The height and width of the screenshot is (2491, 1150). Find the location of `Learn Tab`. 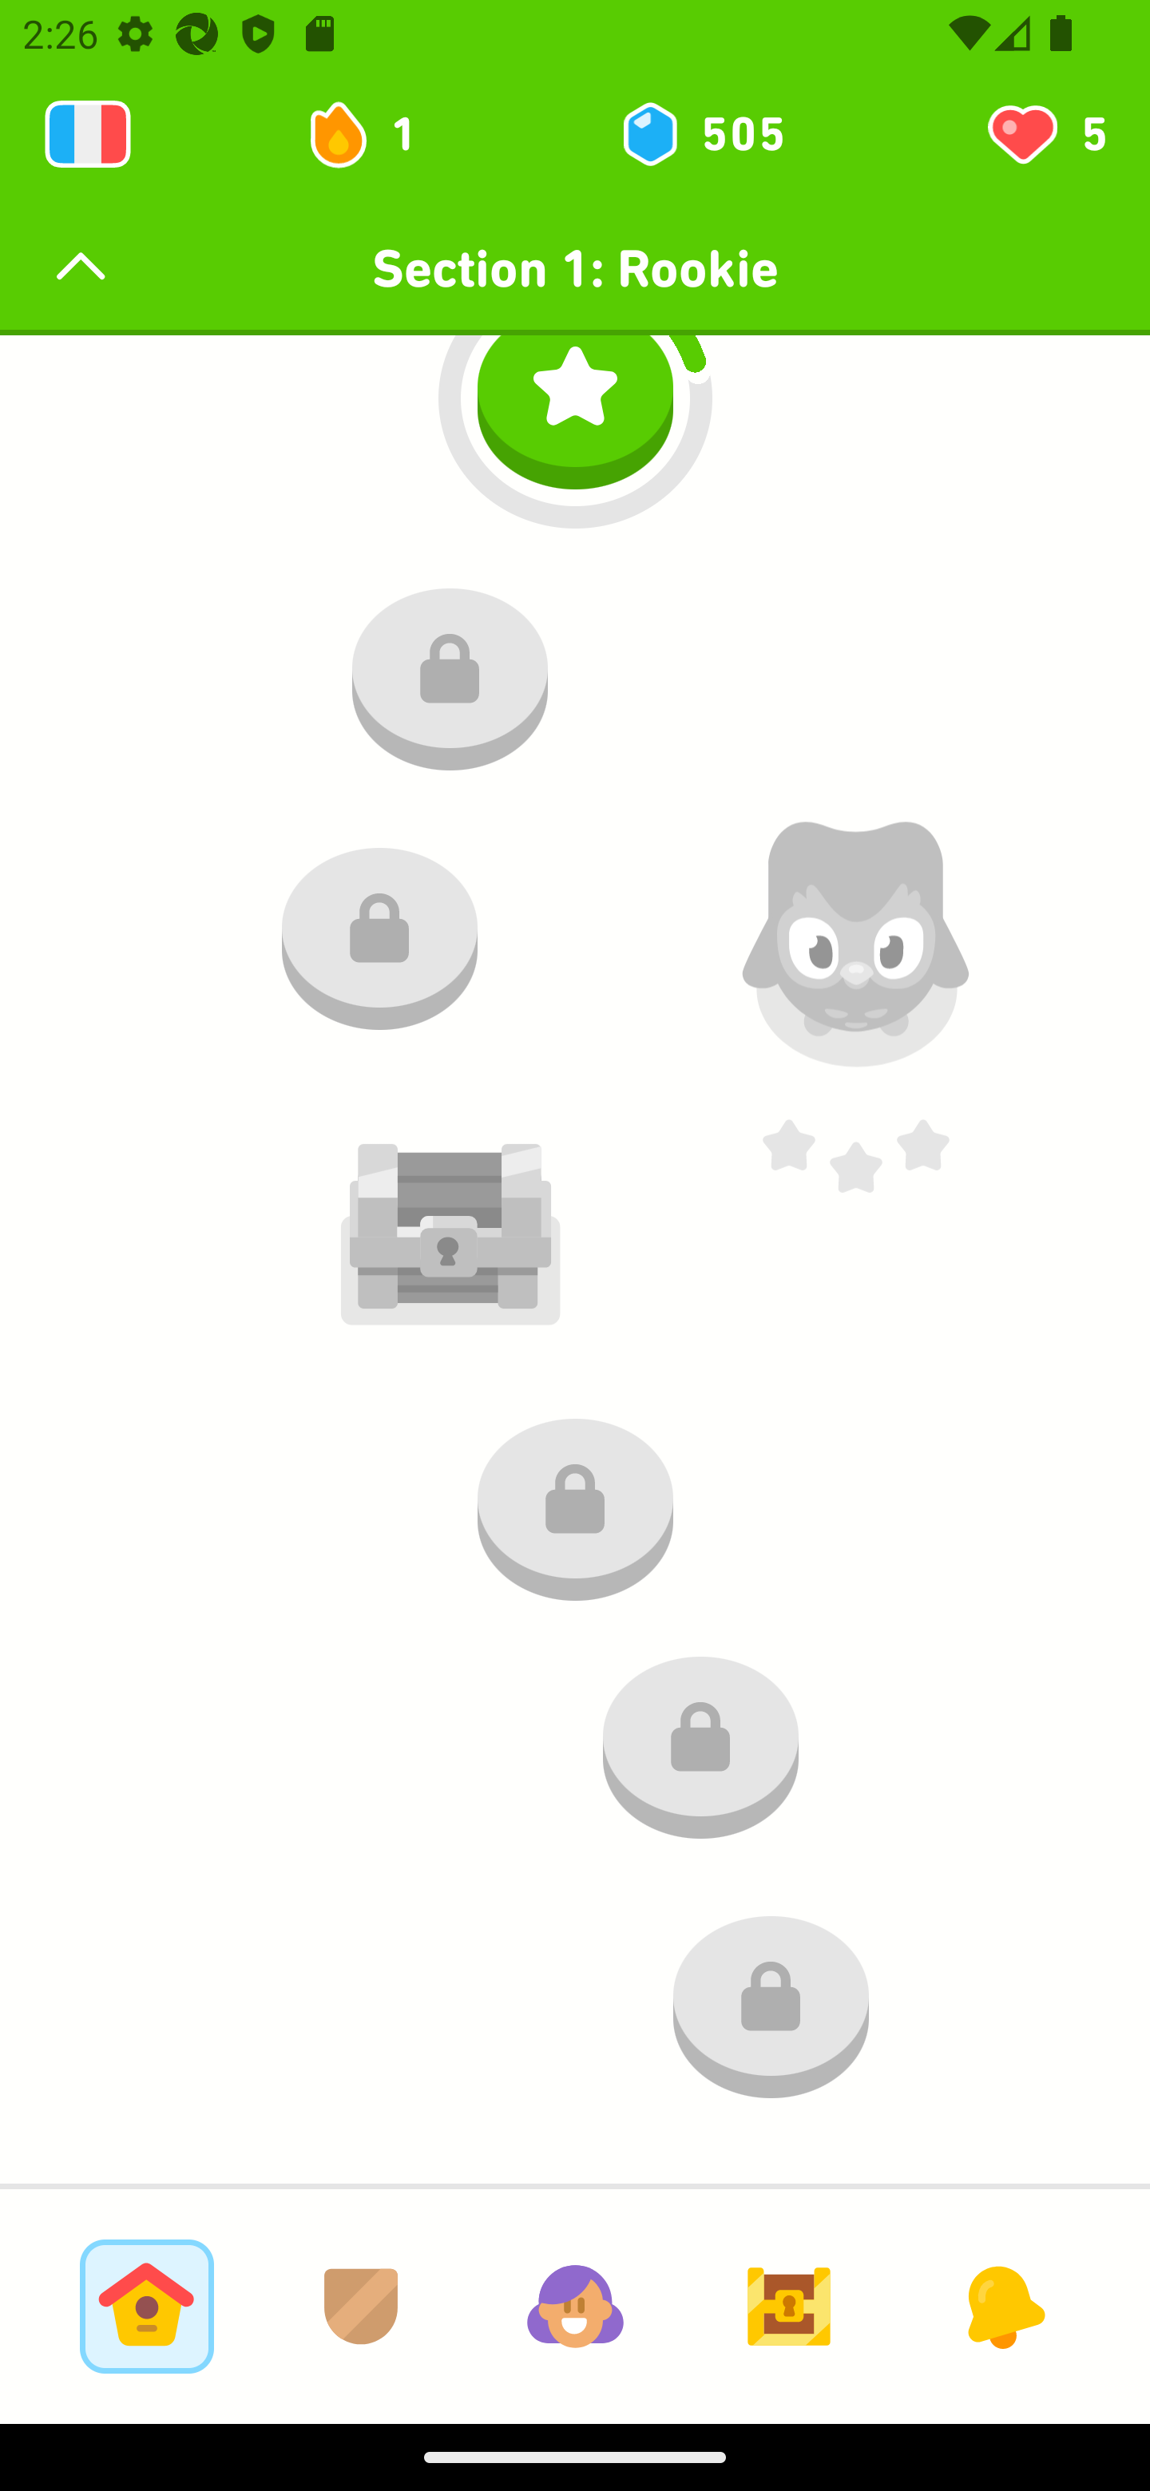

Learn Tab is located at coordinates (146, 2306).